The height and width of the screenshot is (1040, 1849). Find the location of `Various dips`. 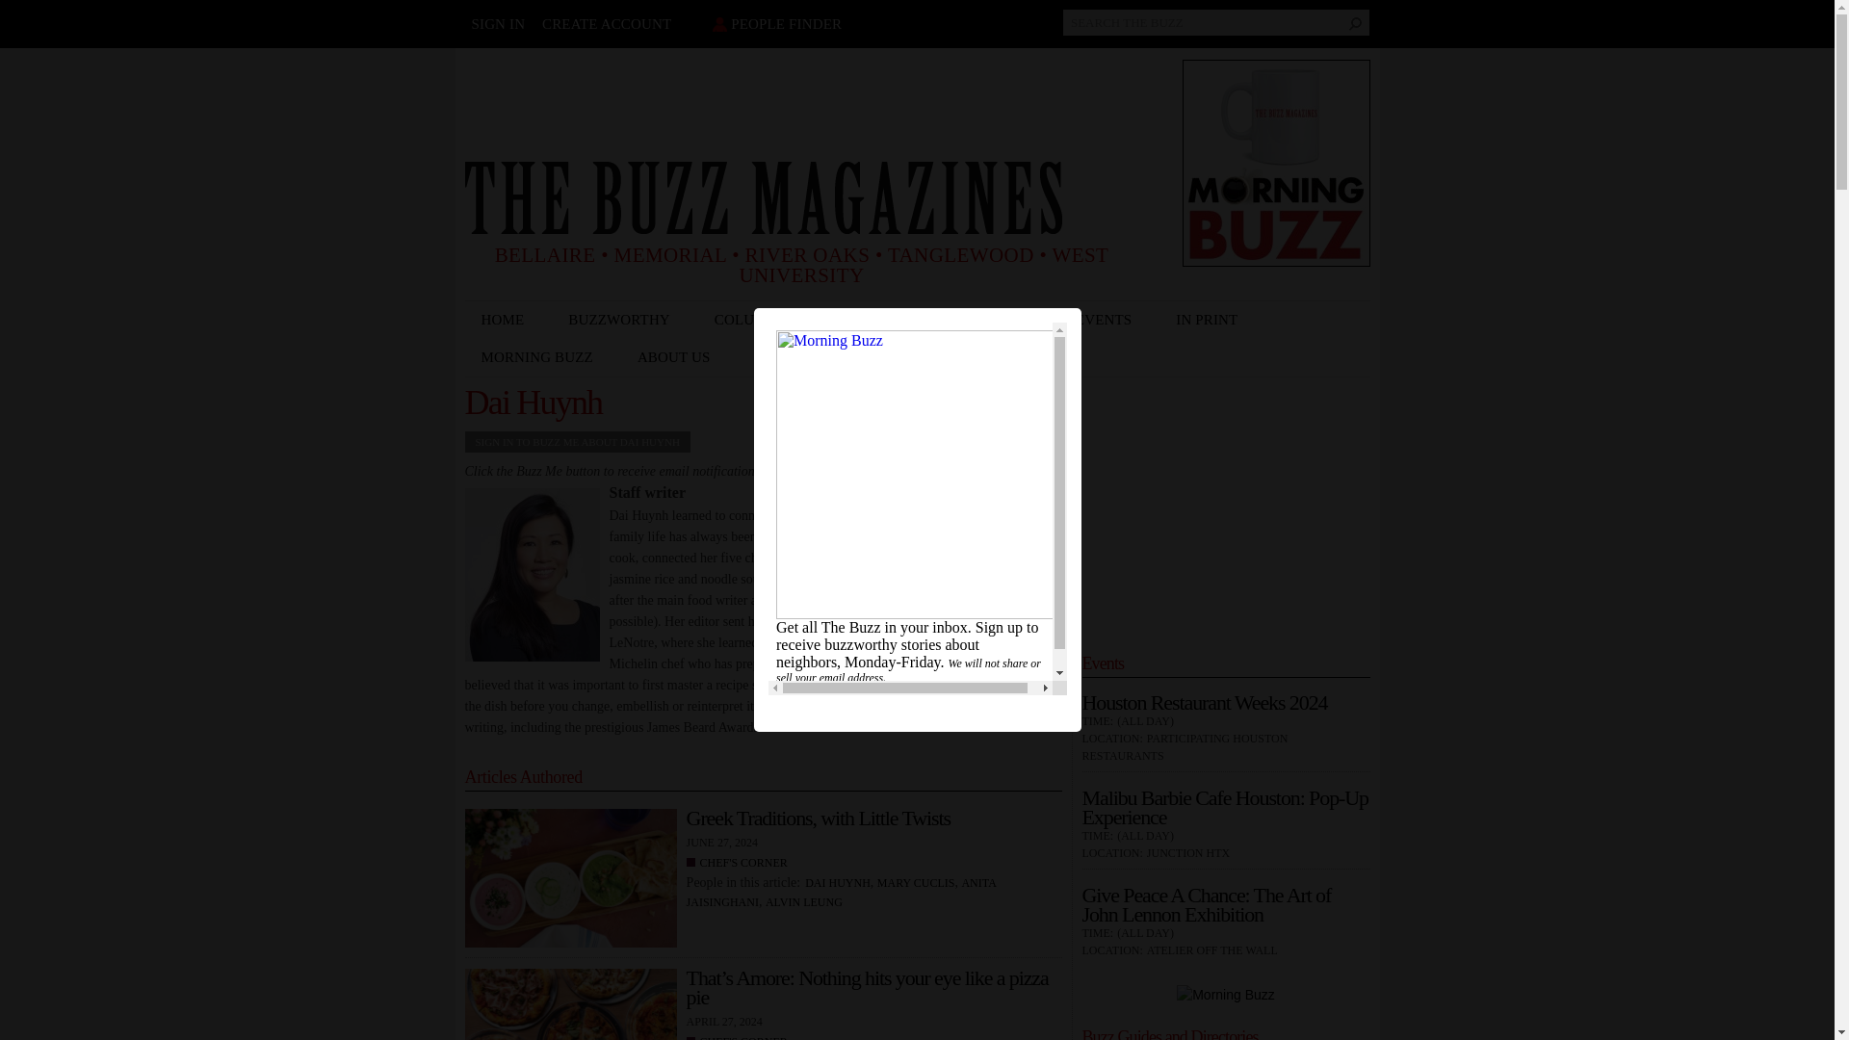

Various dips is located at coordinates (574, 882).